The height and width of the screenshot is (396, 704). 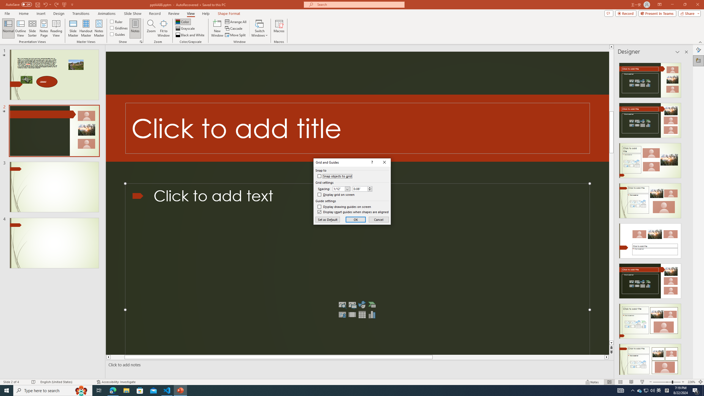 What do you see at coordinates (234, 29) in the screenshot?
I see `Cascade` at bounding box center [234, 29].